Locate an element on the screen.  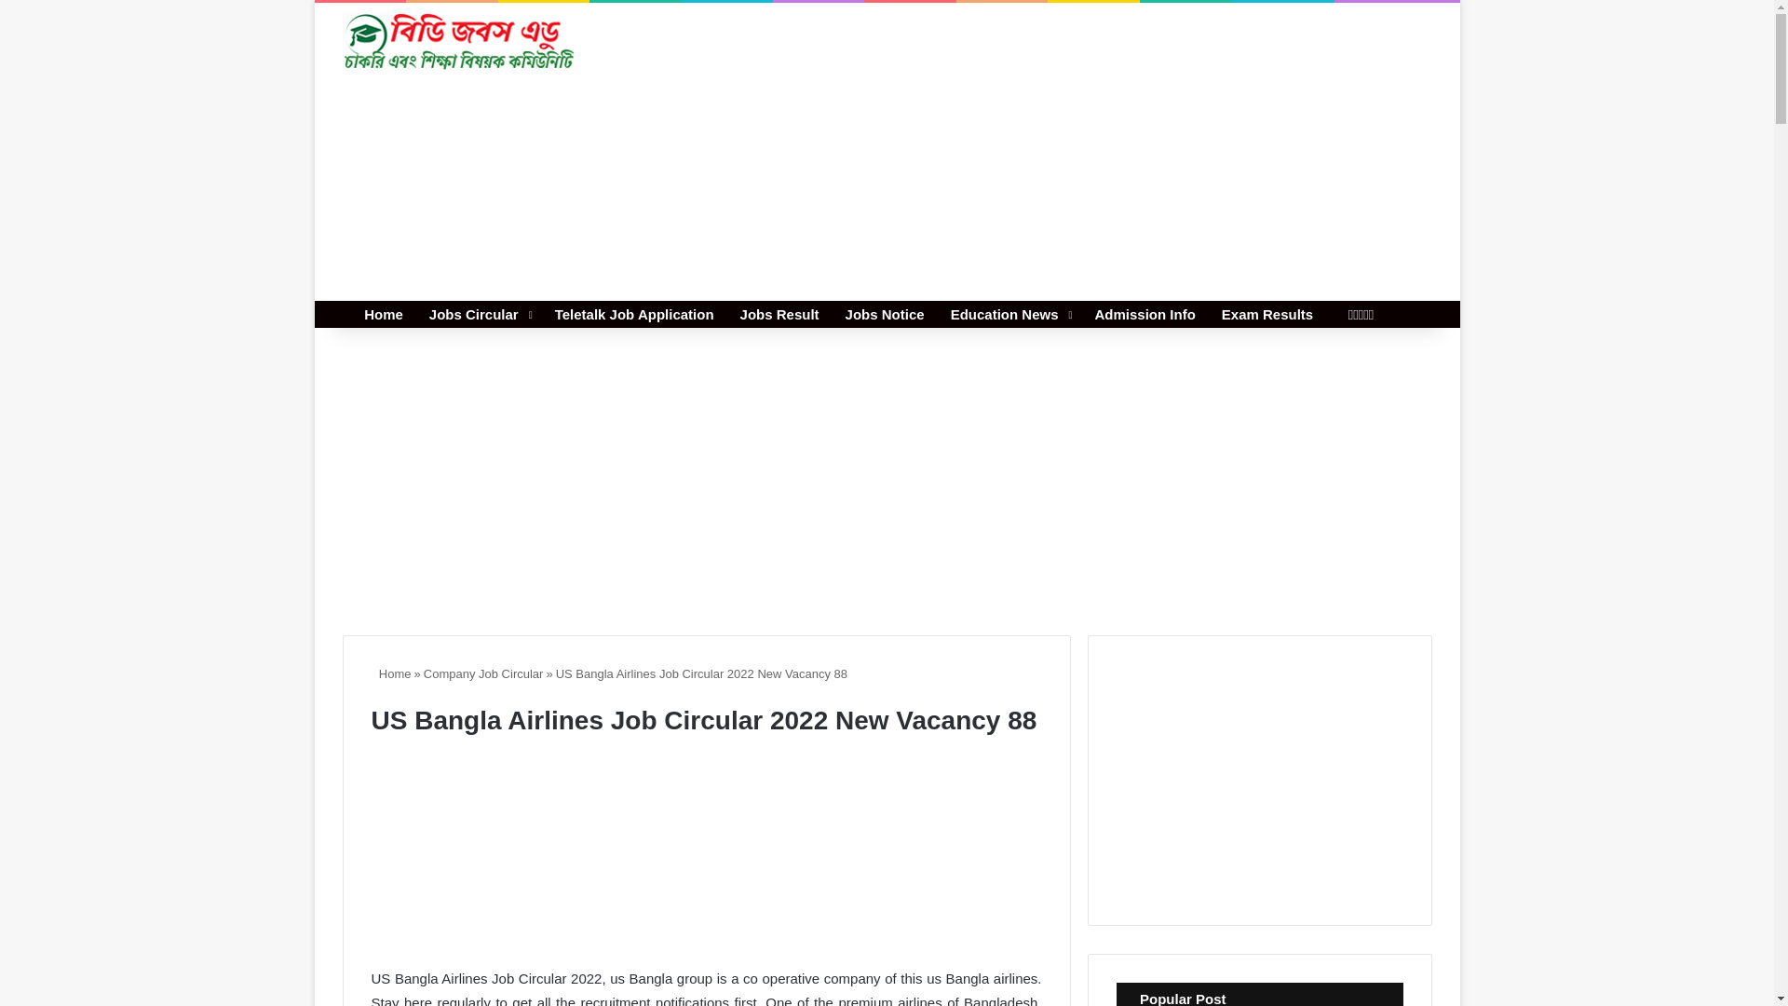
Advertisement is located at coordinates (705, 855).